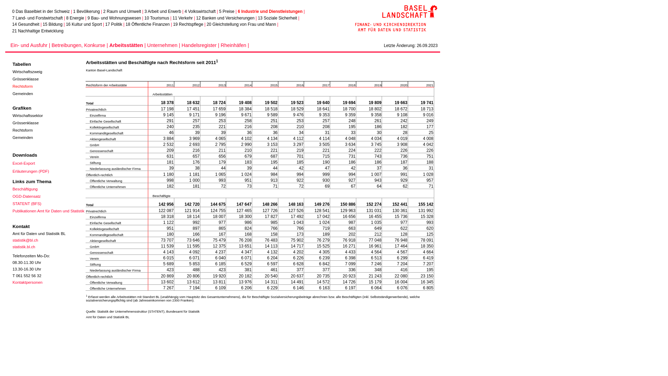 The image size is (668, 376). I want to click on 15 Bildung, so click(53, 24).